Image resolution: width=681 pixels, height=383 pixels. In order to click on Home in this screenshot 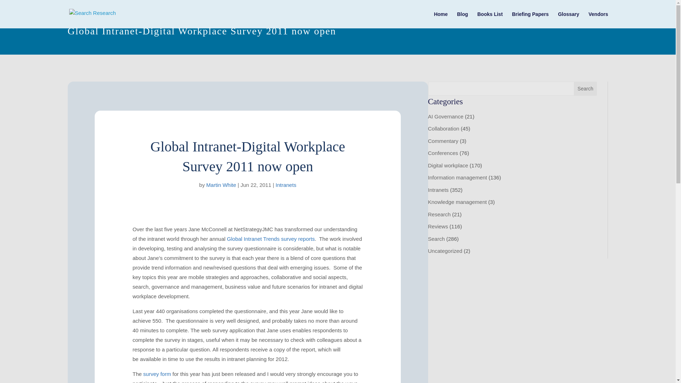, I will do `click(441, 20)`.